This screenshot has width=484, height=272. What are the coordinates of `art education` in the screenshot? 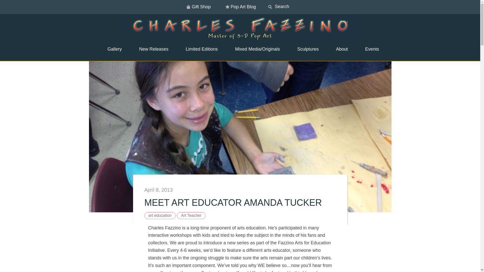 It's located at (160, 216).